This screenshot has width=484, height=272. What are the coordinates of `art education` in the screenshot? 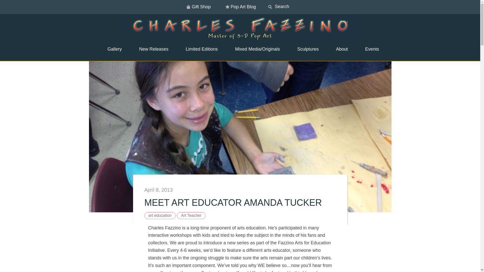 It's located at (160, 216).